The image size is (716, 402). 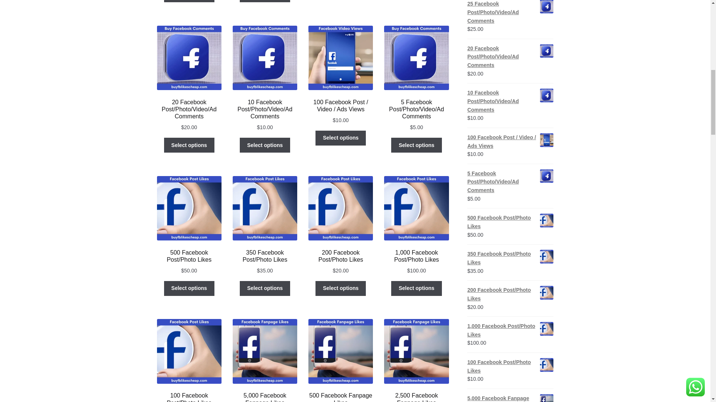 I want to click on Select options, so click(x=265, y=145).